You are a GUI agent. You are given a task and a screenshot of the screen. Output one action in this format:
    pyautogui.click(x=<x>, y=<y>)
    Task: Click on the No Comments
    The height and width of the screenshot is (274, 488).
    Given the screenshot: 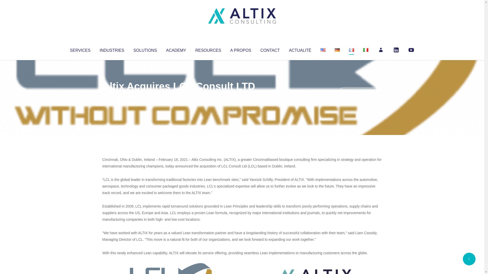 What is the action you would take?
    pyautogui.click(x=360, y=93)
    